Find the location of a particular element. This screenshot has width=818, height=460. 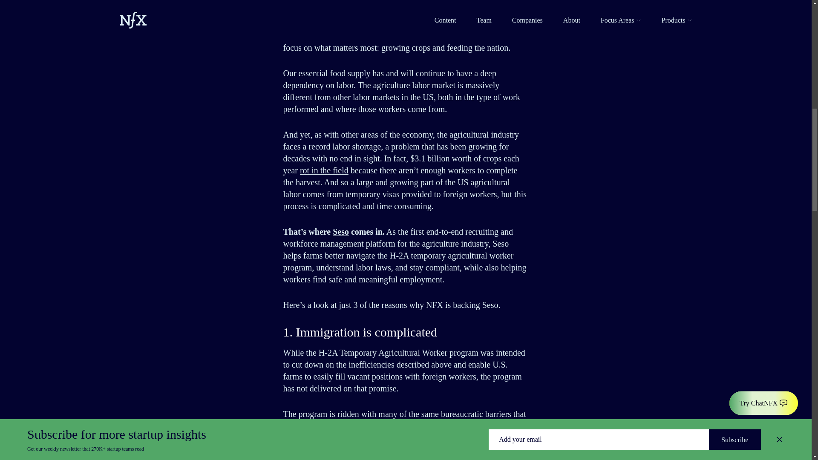

1. Immigration is complicated is located at coordinates (191, 0).